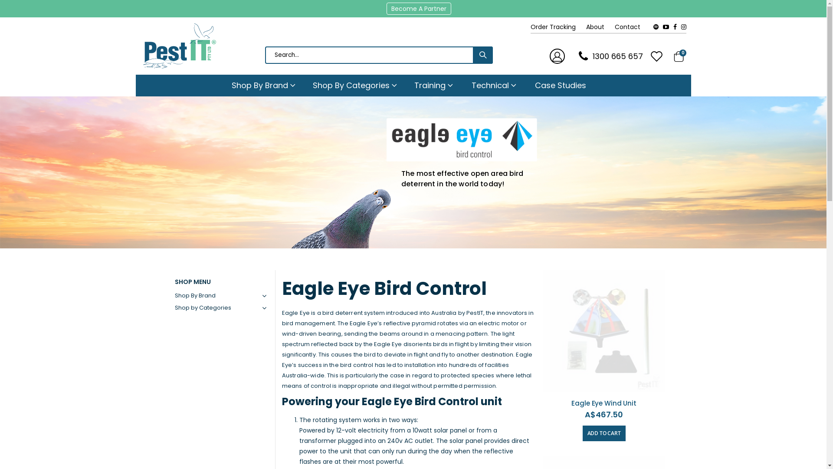 The width and height of the screenshot is (833, 469). Describe the element at coordinates (561, 86) in the screenshot. I see `Case Studies` at that location.